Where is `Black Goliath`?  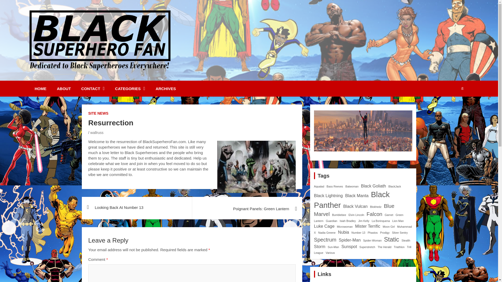 Black Goliath is located at coordinates (373, 186).